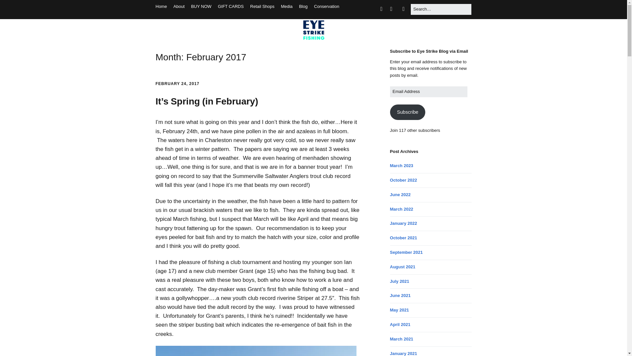 This screenshot has height=356, width=632. I want to click on May 2021, so click(399, 310).